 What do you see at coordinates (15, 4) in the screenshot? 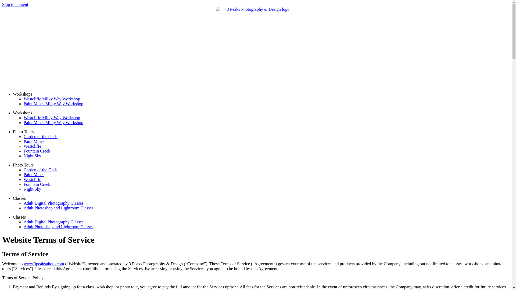
I see `Skip to content` at bounding box center [15, 4].